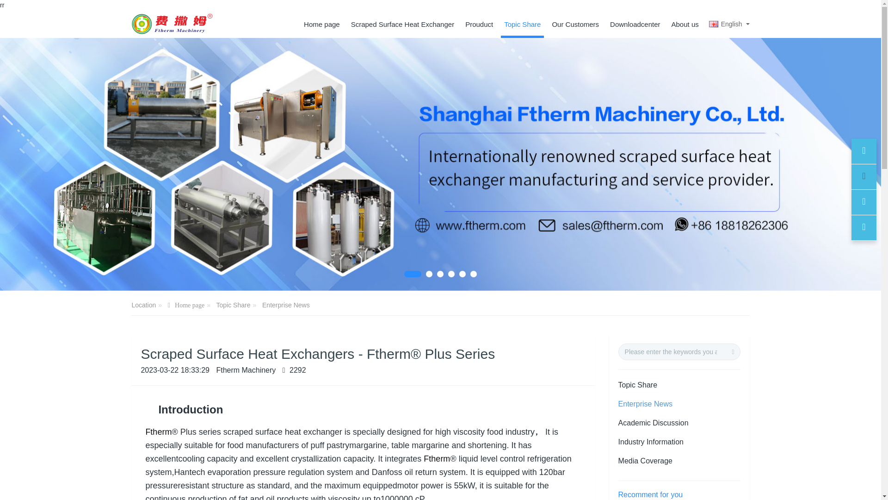 This screenshot has height=500, width=888. I want to click on Scraped Surface Heat Exchanger, so click(402, 24).